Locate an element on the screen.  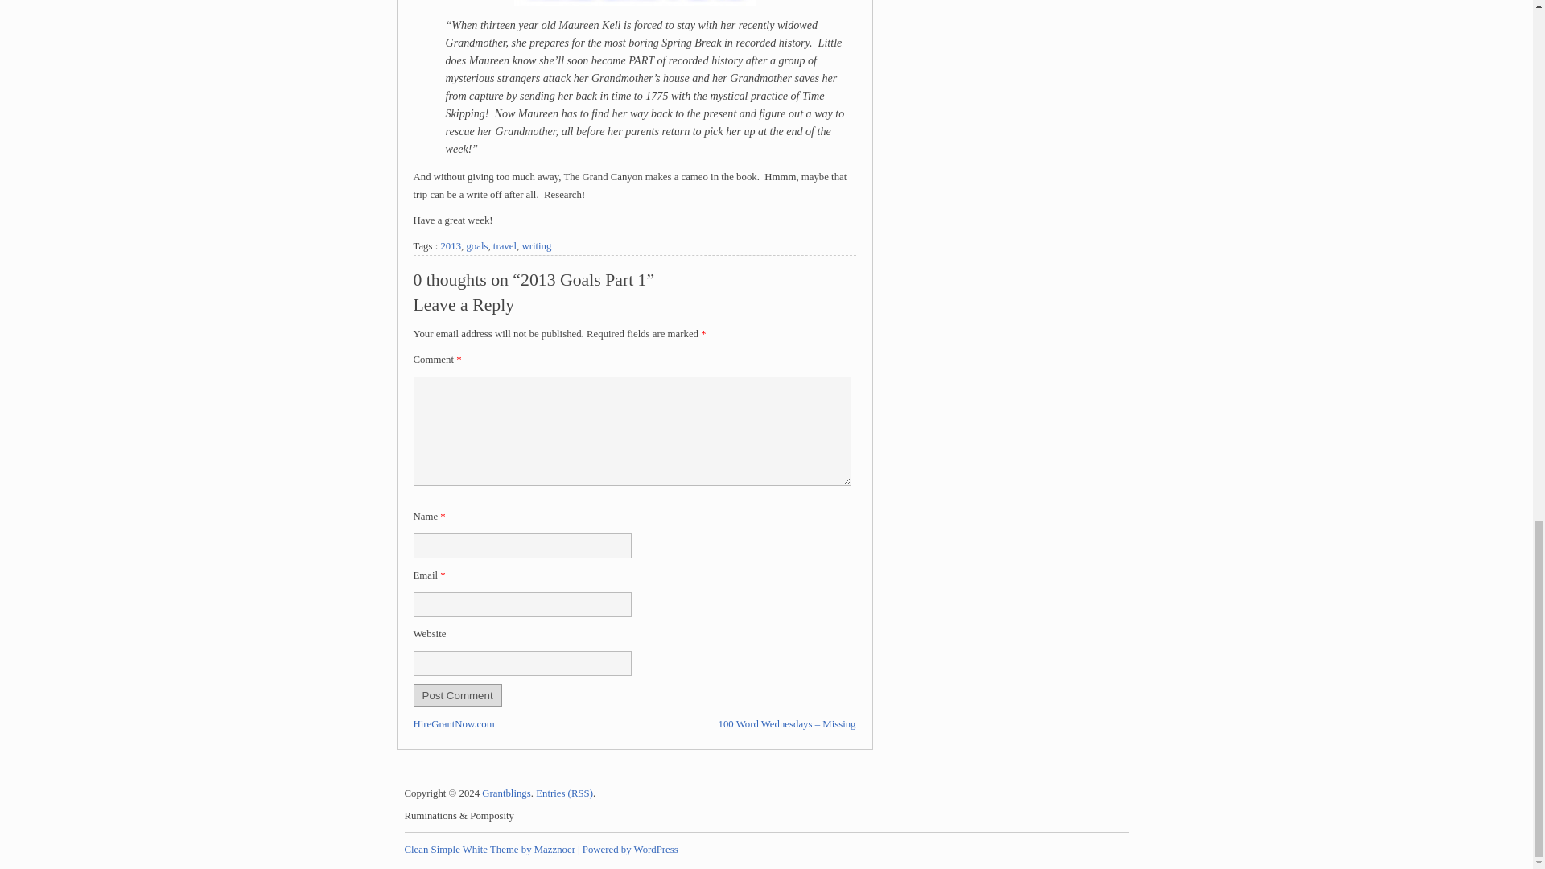
2013 is located at coordinates (451, 246).